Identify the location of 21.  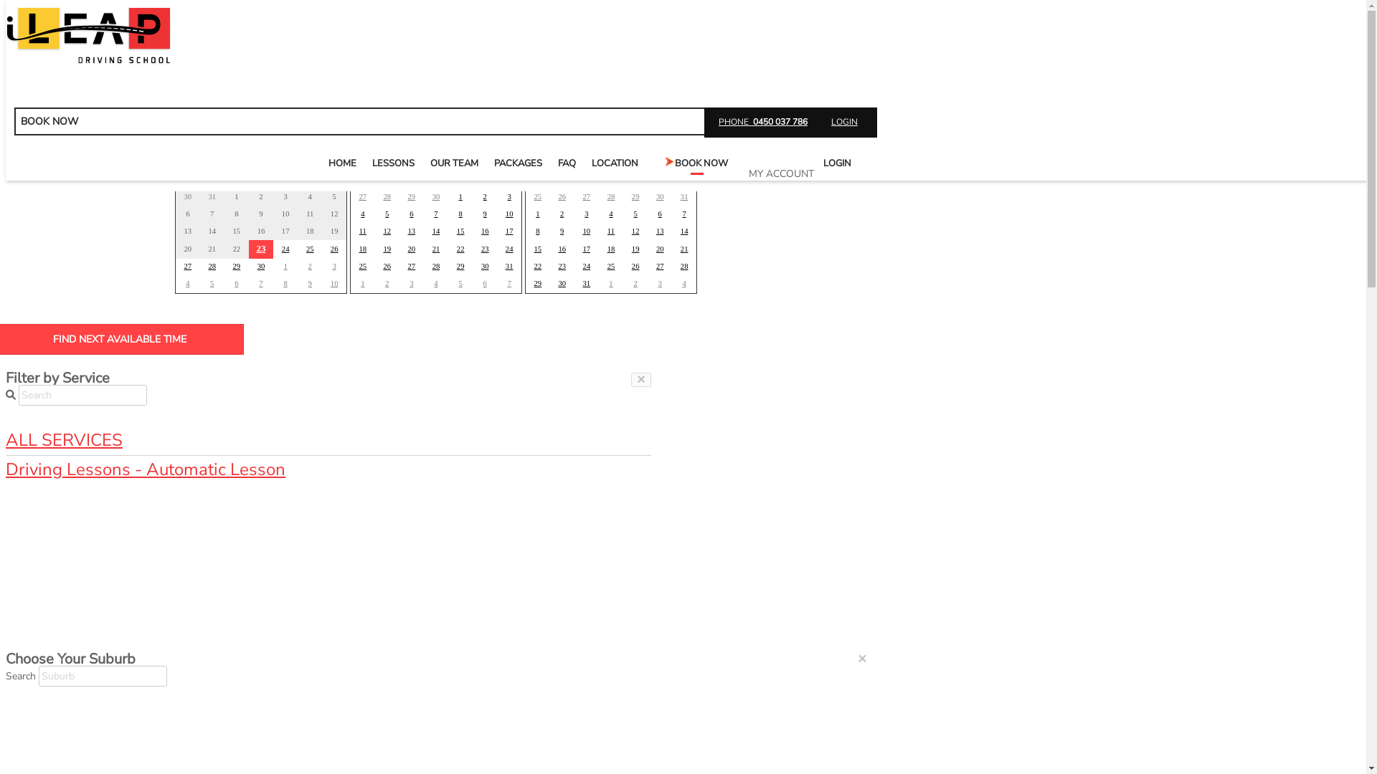
(684, 249).